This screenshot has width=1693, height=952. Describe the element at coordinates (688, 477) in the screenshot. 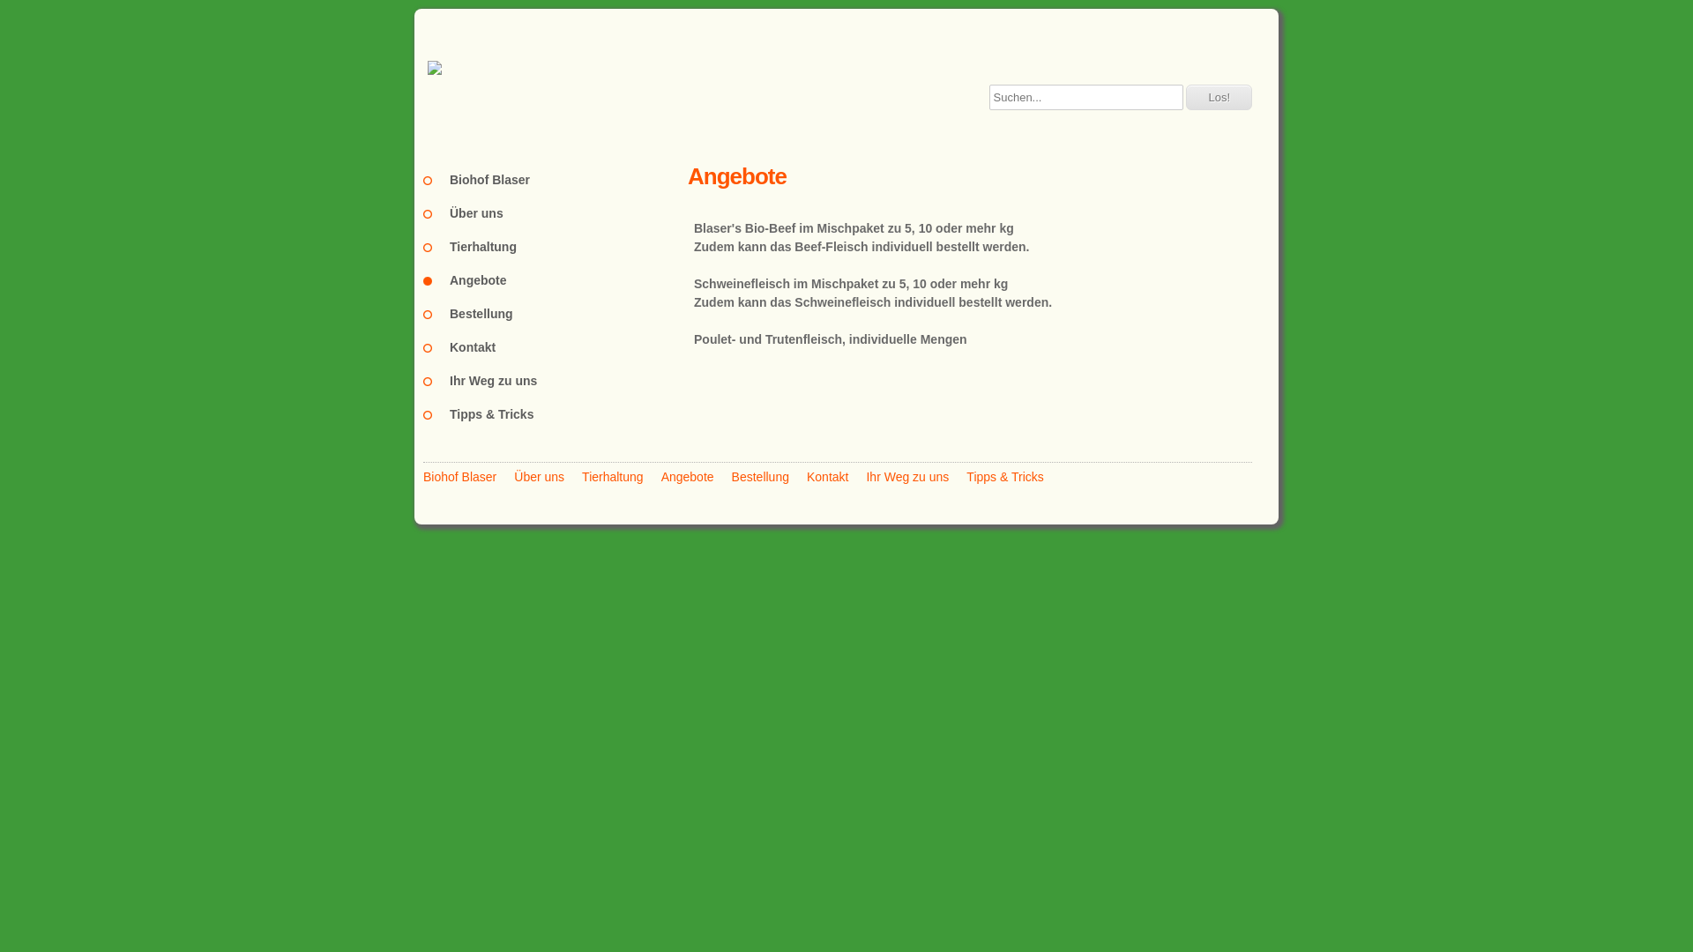

I see `Angebote` at that location.